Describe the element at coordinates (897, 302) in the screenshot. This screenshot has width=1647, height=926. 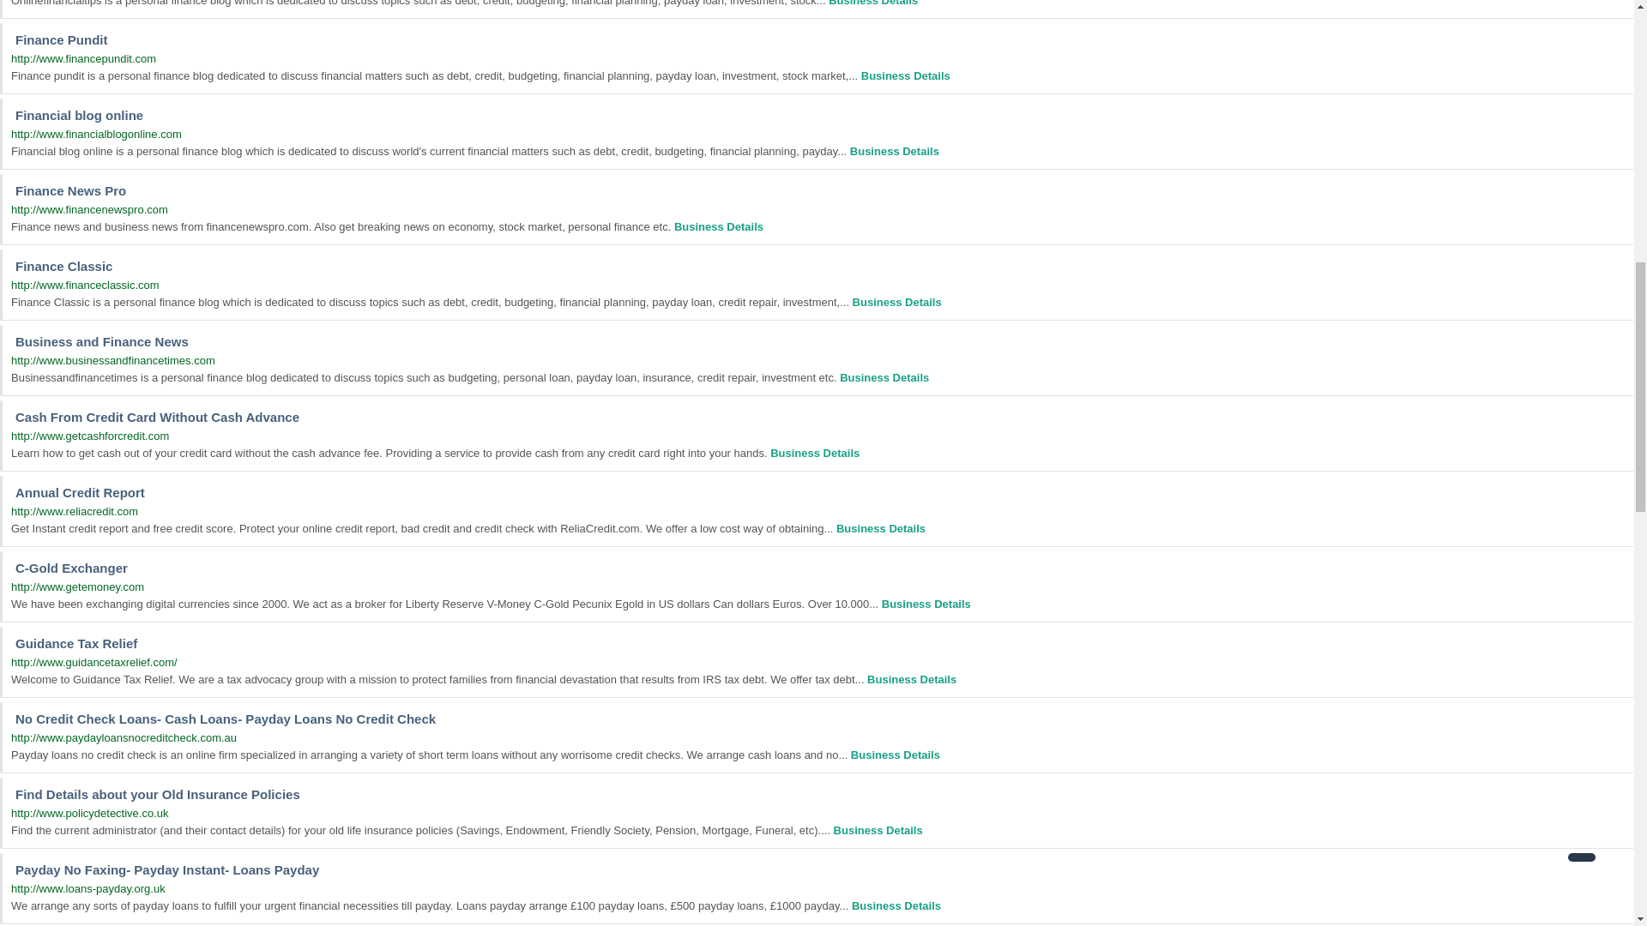
I see `More about: Finance Classic` at that location.